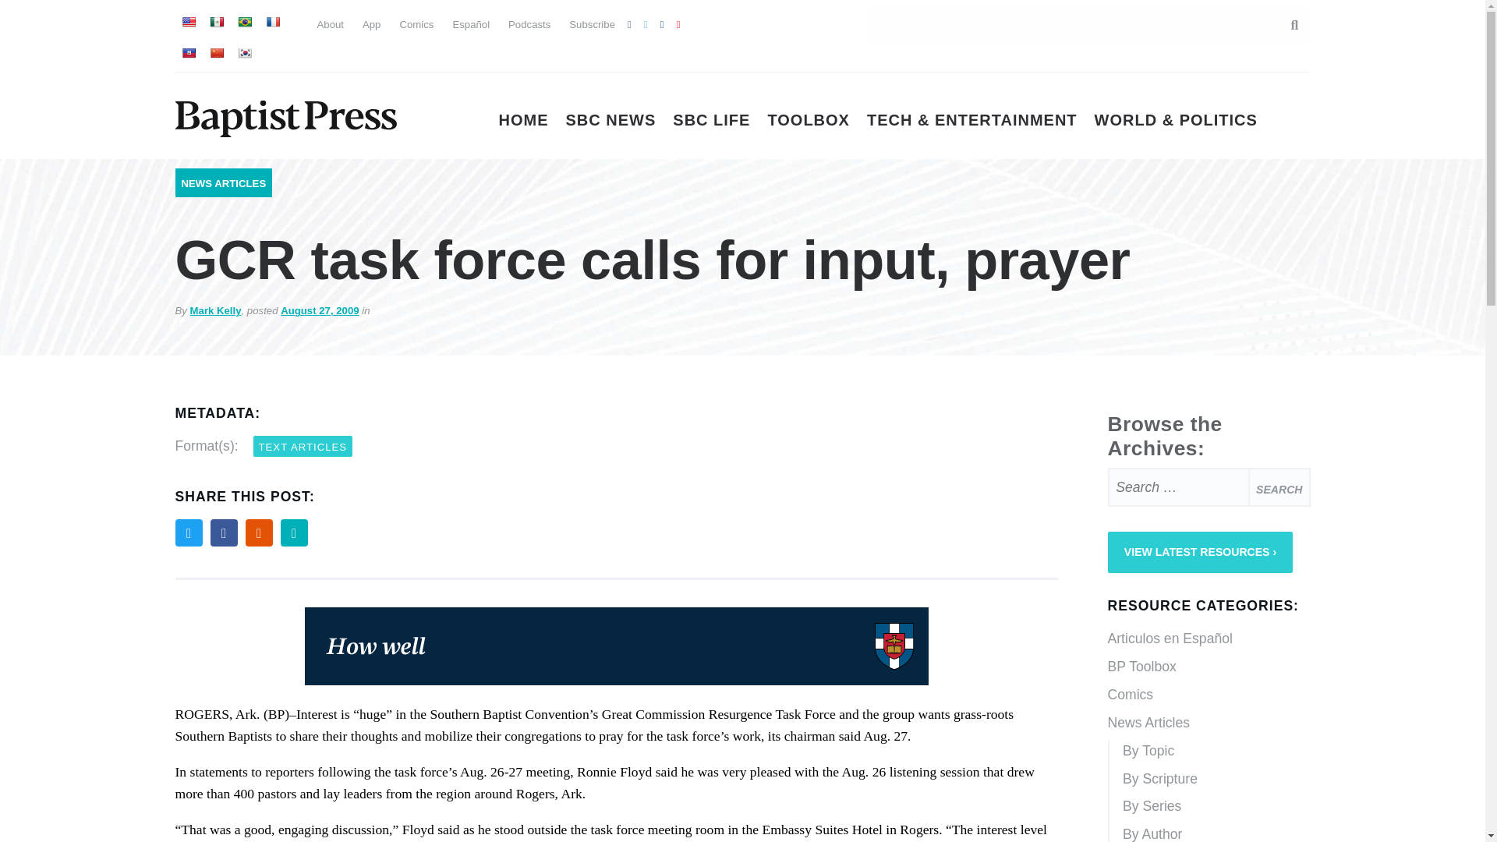 The width and height of the screenshot is (1497, 842). I want to click on Korean, so click(243, 53).